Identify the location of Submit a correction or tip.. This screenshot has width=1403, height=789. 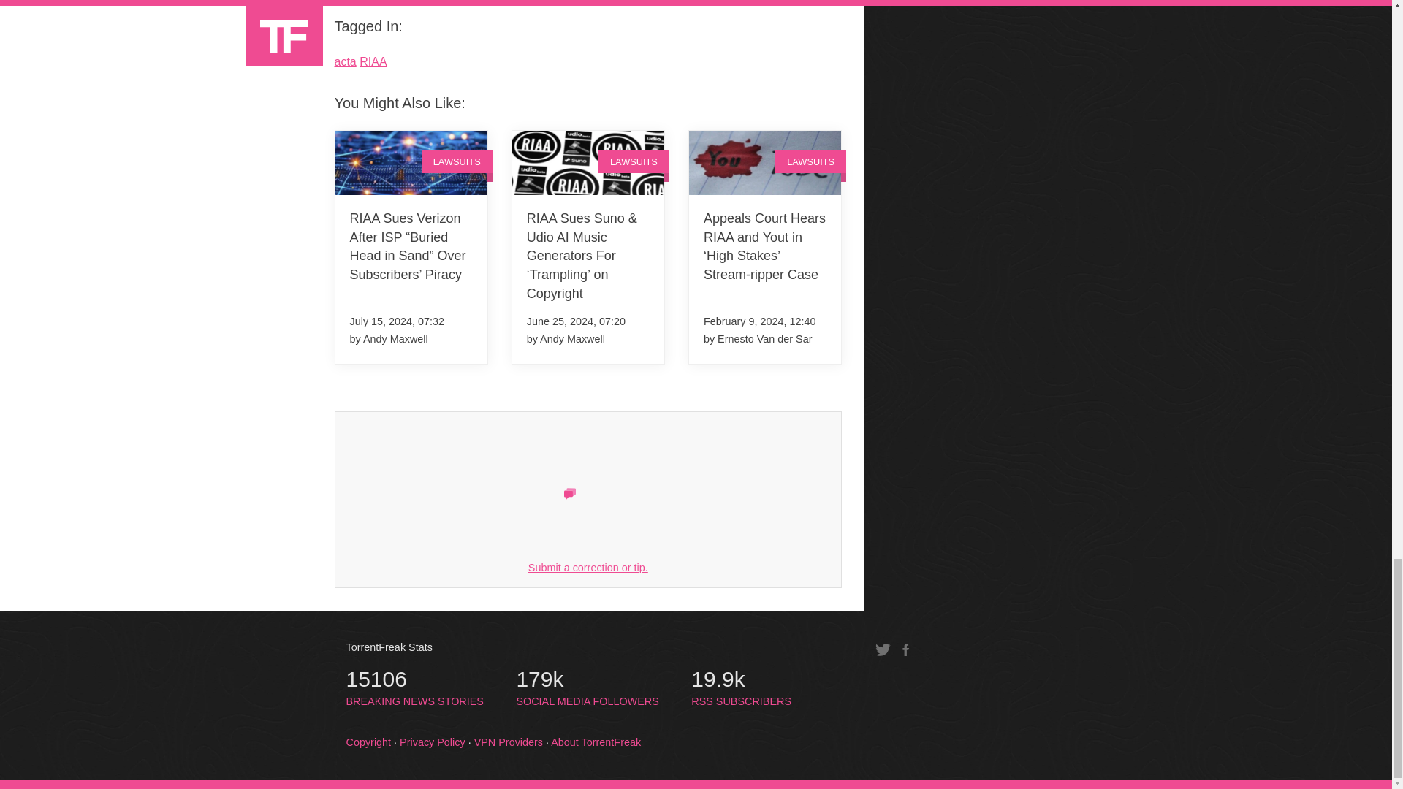
(588, 567).